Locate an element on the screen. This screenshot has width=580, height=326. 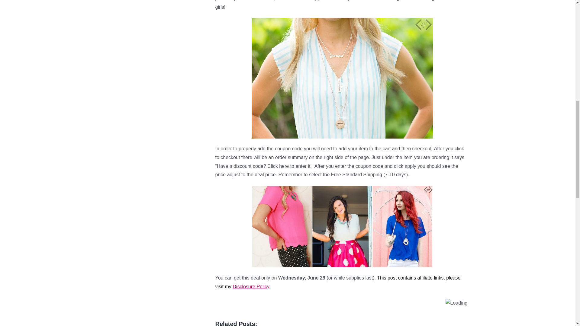
Disclosure Policy is located at coordinates (251, 286).